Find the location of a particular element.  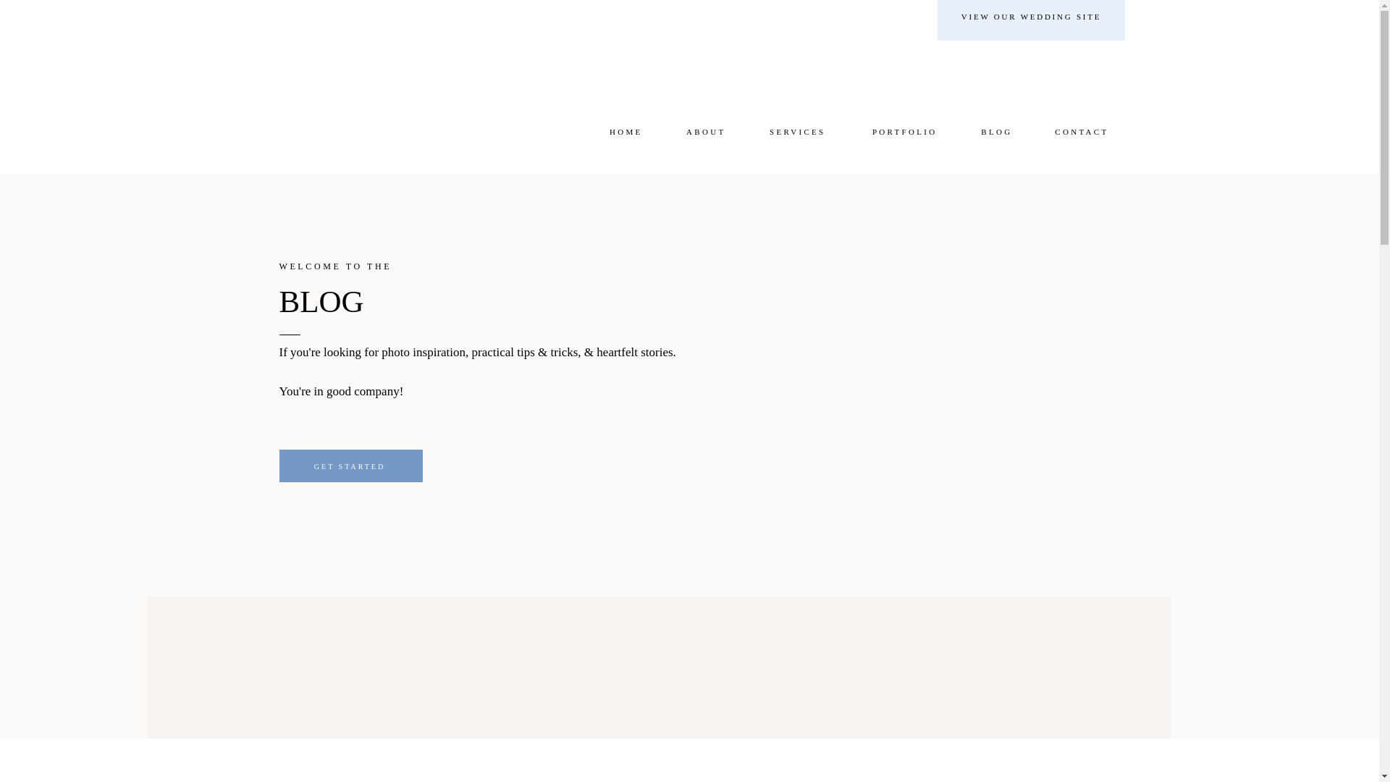

VIEW OUR WEDDING SITE is located at coordinates (1031, 19).